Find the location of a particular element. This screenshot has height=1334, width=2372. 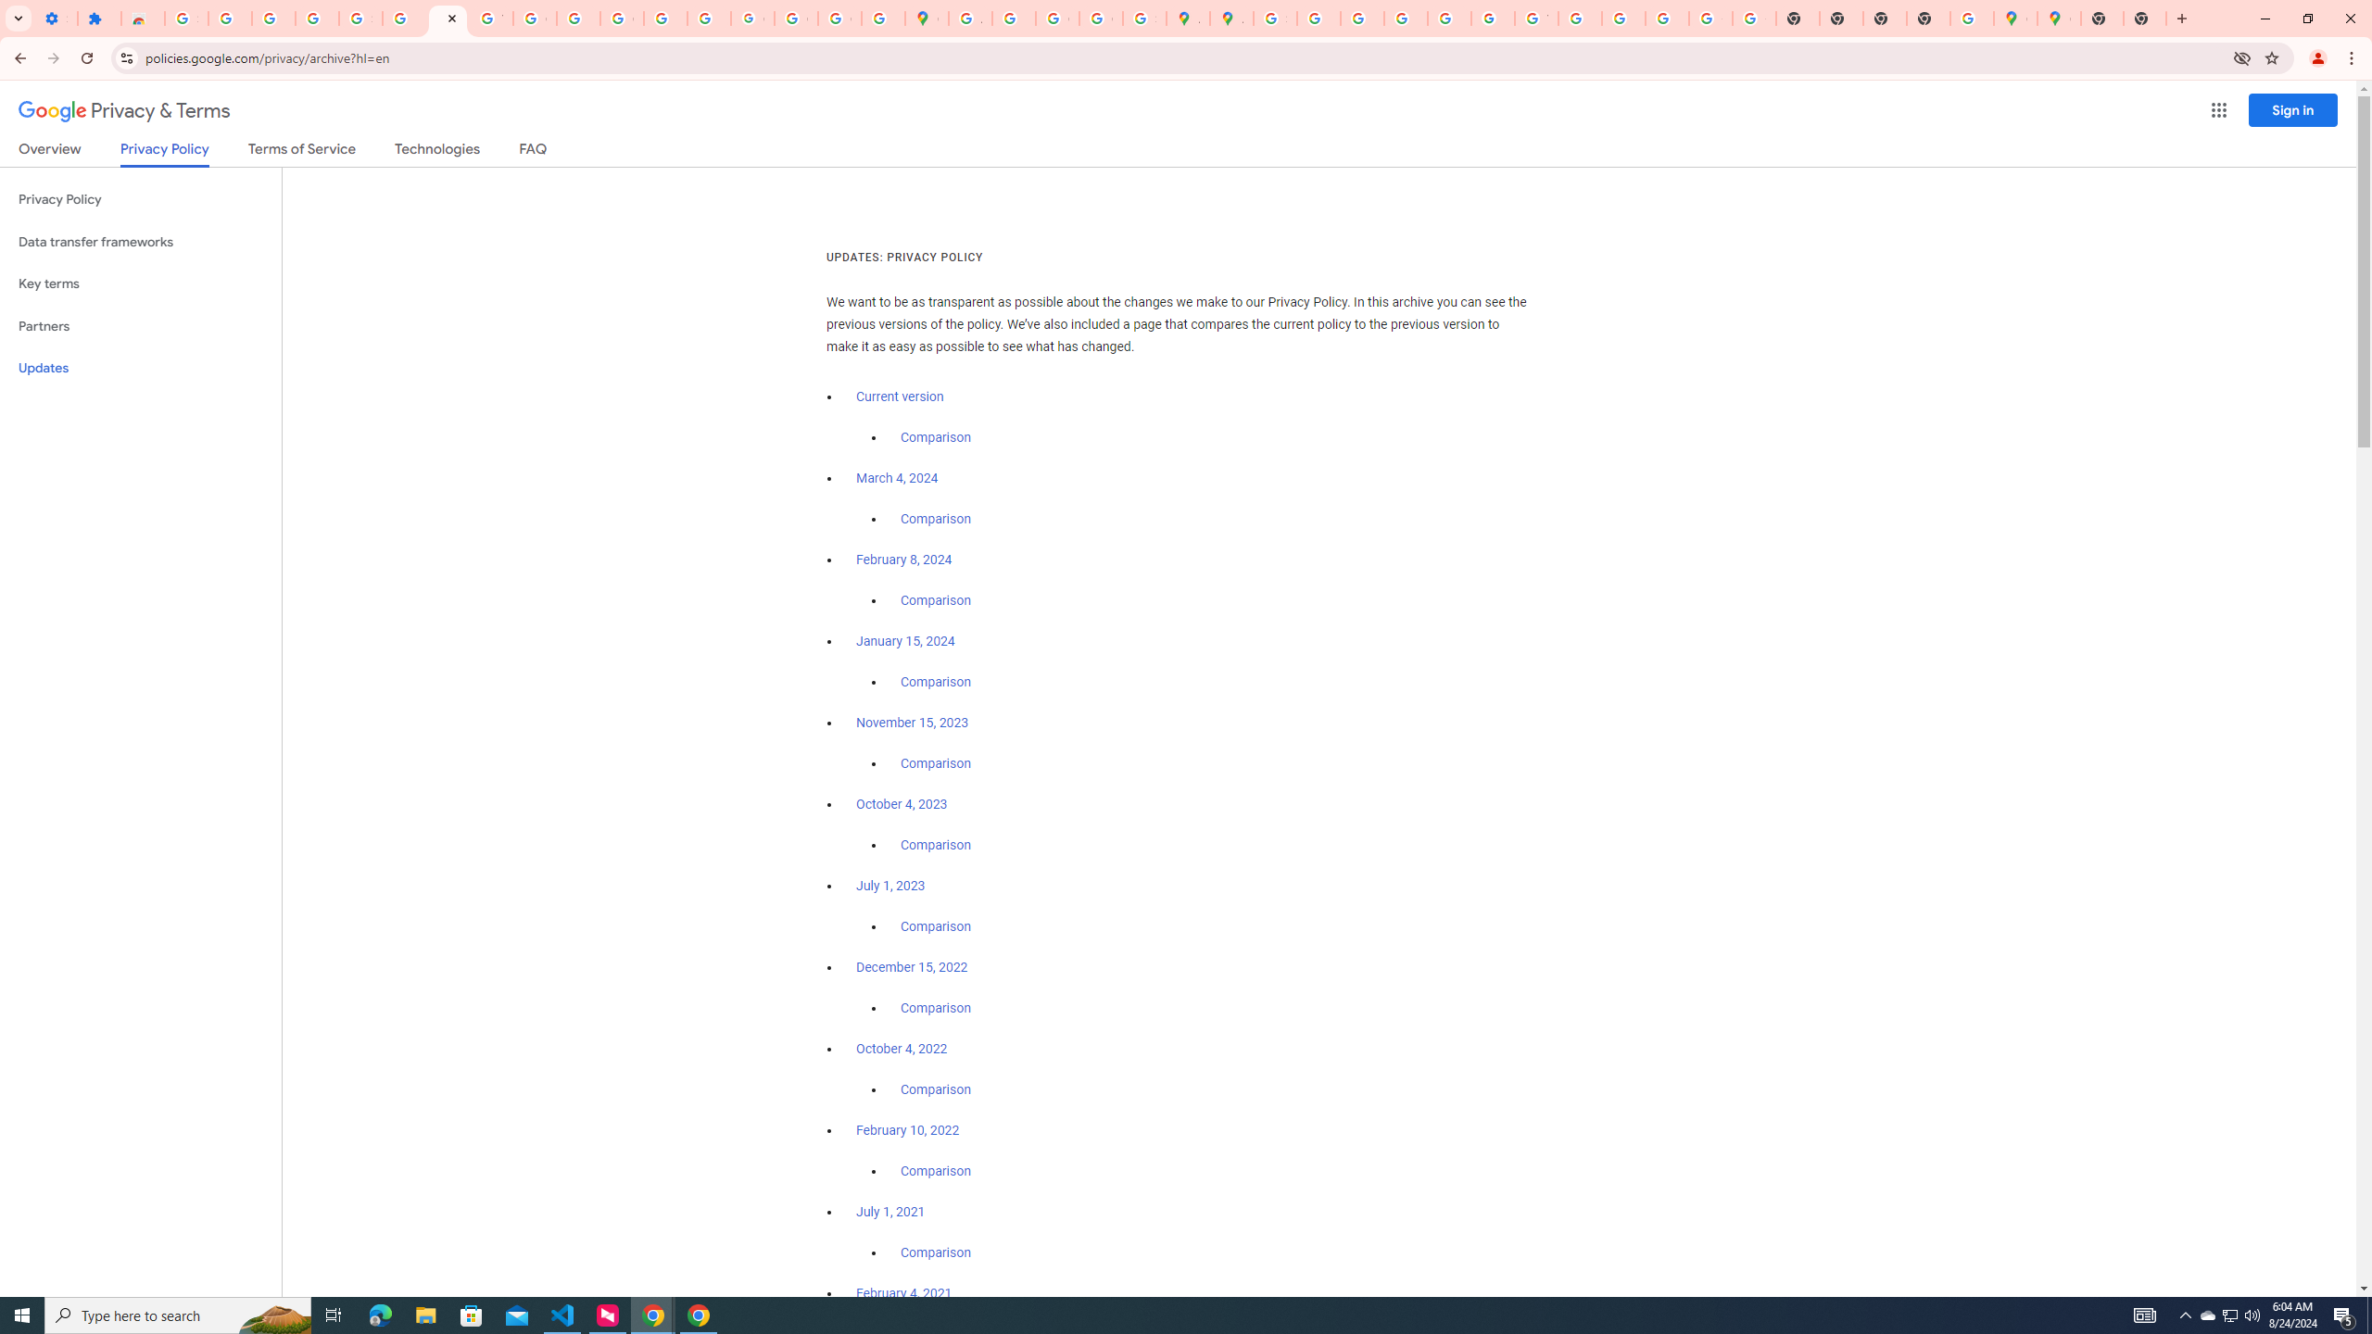

New Tab is located at coordinates (1928, 19).